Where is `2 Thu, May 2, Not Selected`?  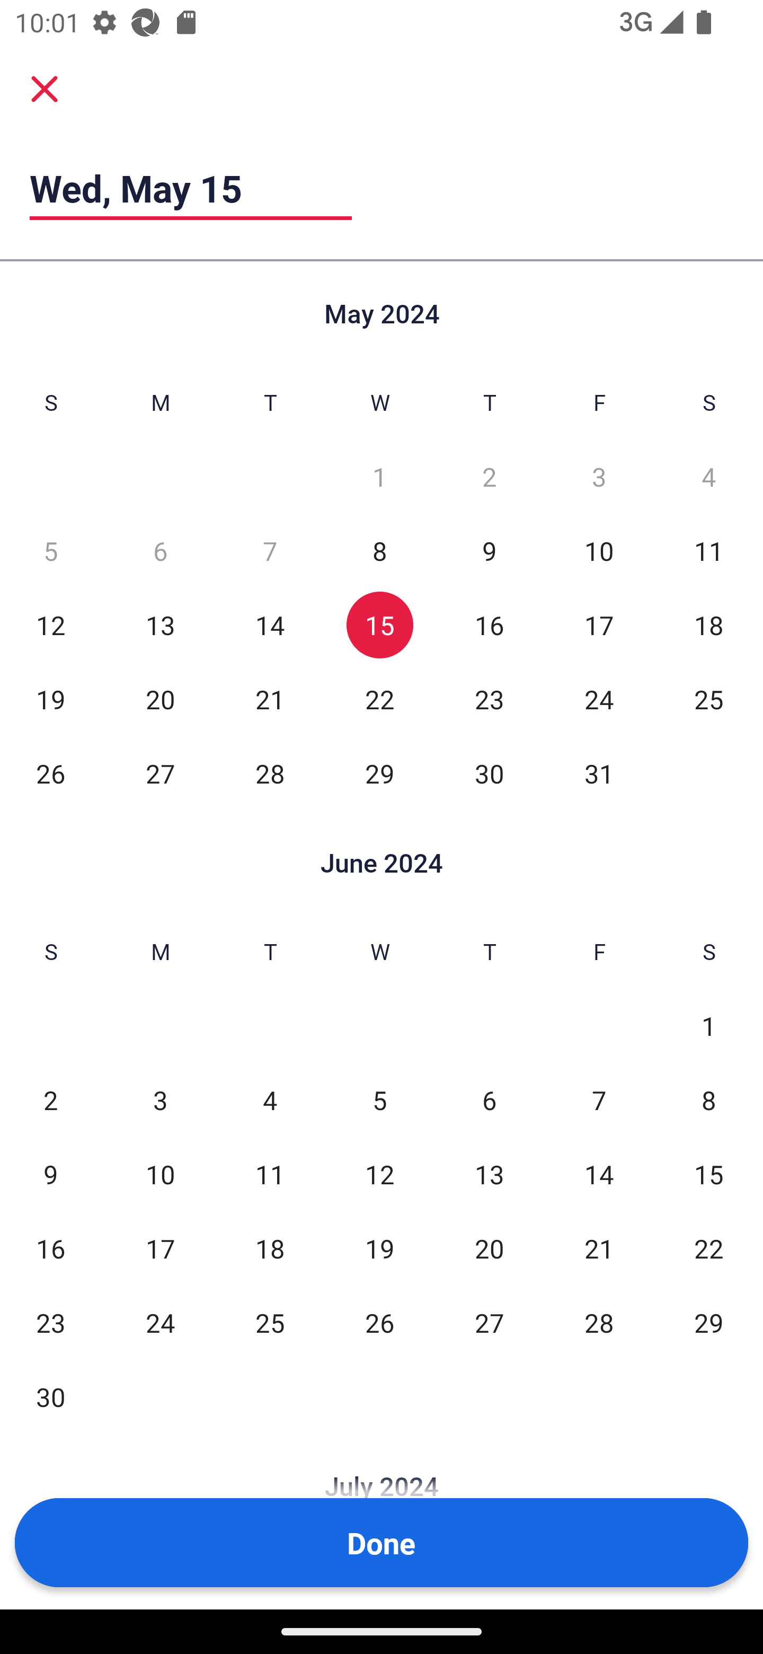 2 Thu, May 2, Not Selected is located at coordinates (489, 477).